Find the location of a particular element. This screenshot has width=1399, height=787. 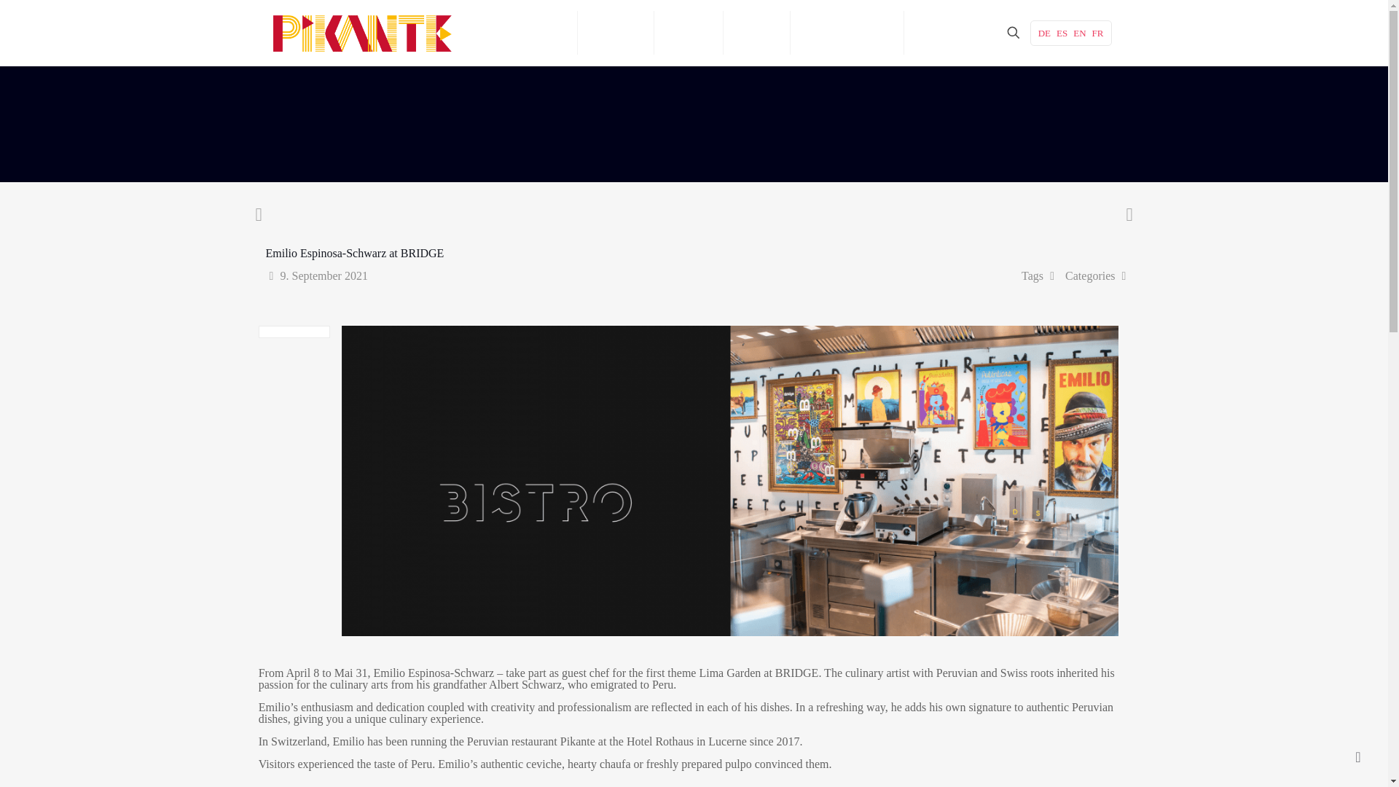

ES is located at coordinates (1061, 32).